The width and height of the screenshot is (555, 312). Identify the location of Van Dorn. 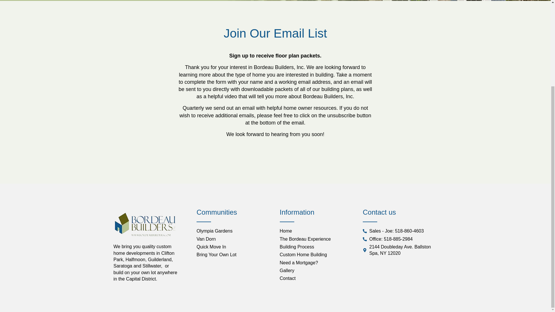
(234, 239).